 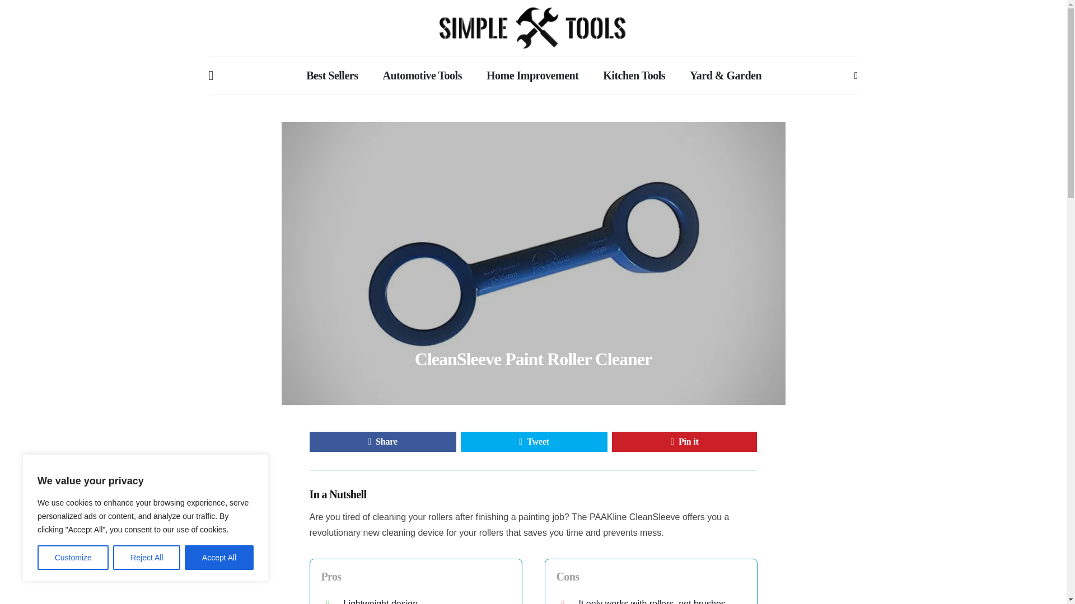 What do you see at coordinates (634, 75) in the screenshot?
I see `Kitchen Tools` at bounding box center [634, 75].